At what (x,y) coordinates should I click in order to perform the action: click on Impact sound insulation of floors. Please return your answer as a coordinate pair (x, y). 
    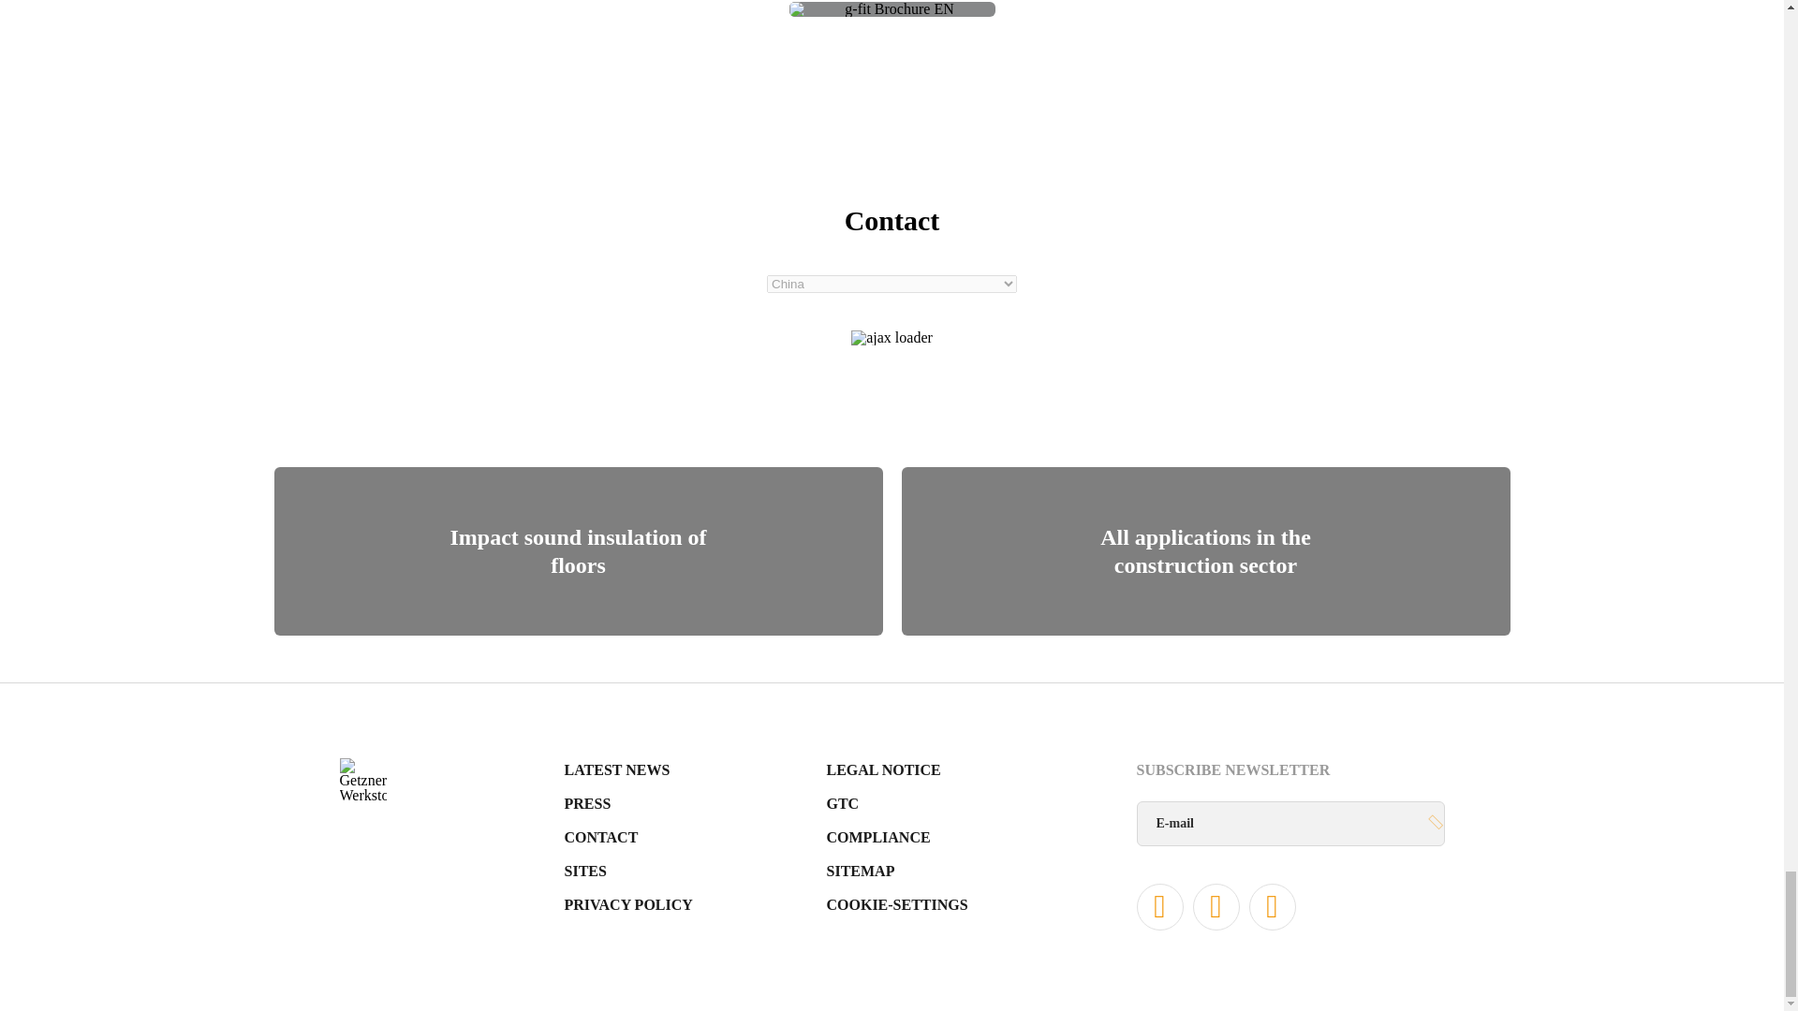
    Looking at the image, I should click on (577, 550).